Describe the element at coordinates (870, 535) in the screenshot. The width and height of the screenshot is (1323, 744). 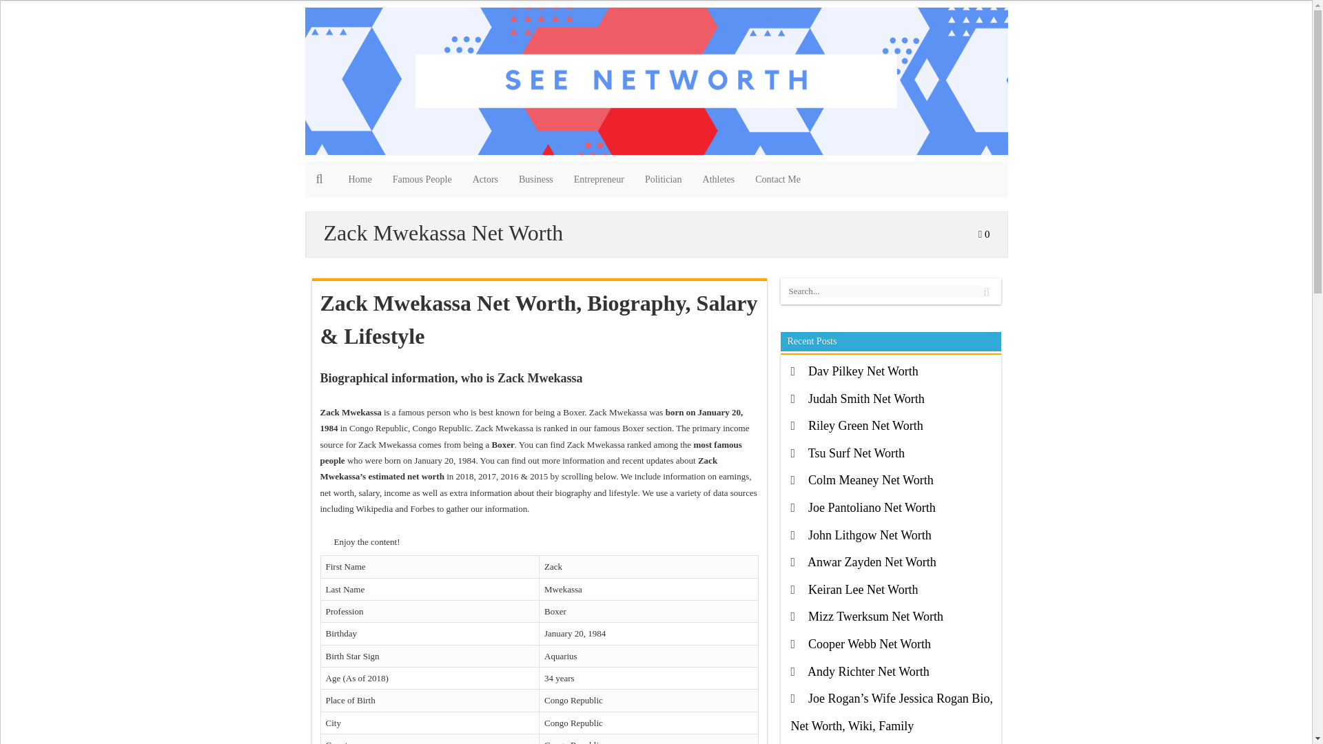
I see `John Lithgow Net Worth` at that location.